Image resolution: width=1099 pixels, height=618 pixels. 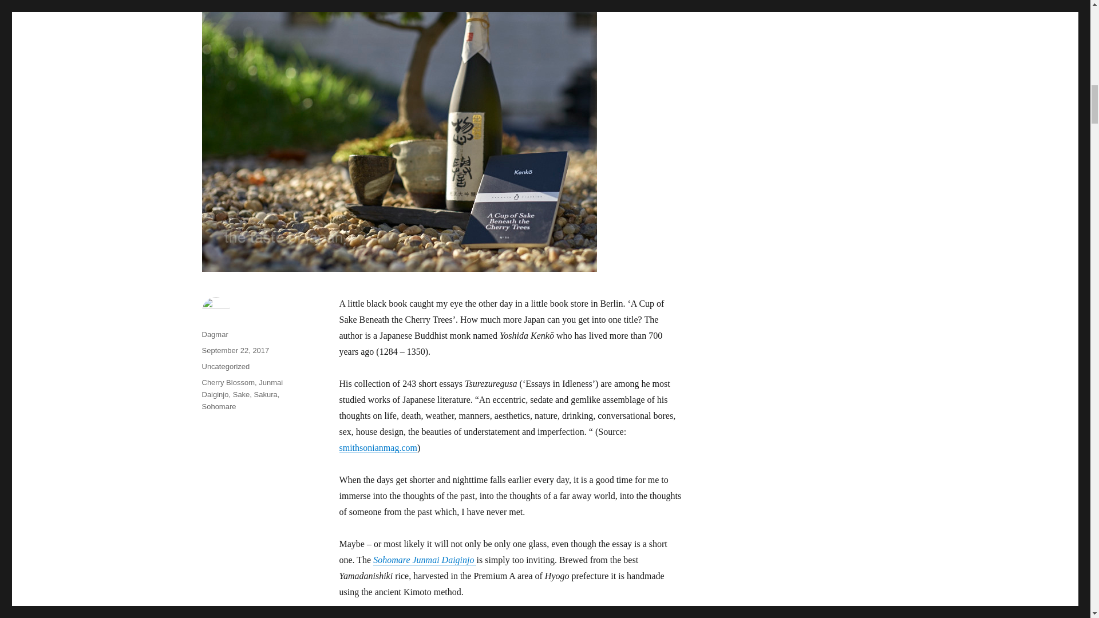 I want to click on Dagmar, so click(x=214, y=334).